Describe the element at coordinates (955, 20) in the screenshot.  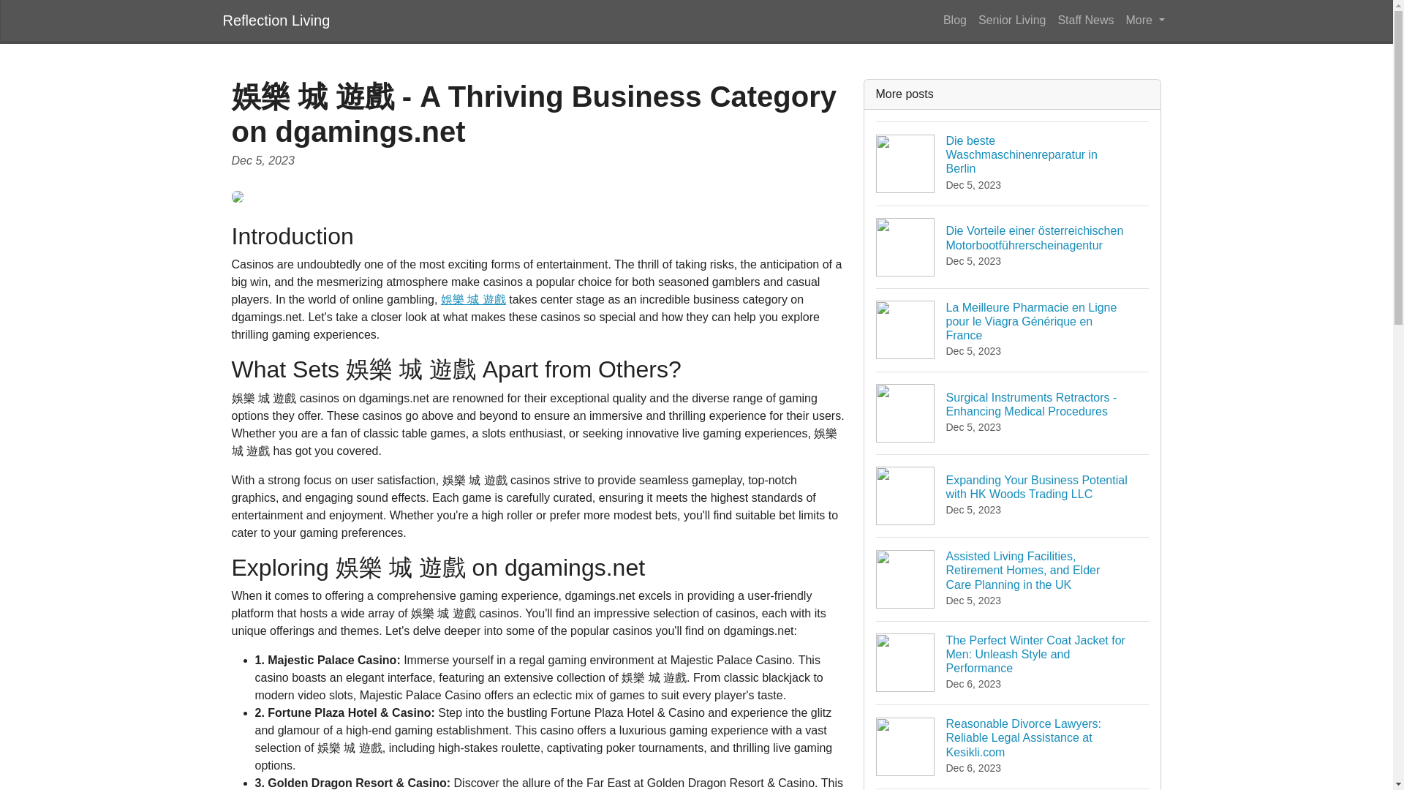
I see `More` at that location.